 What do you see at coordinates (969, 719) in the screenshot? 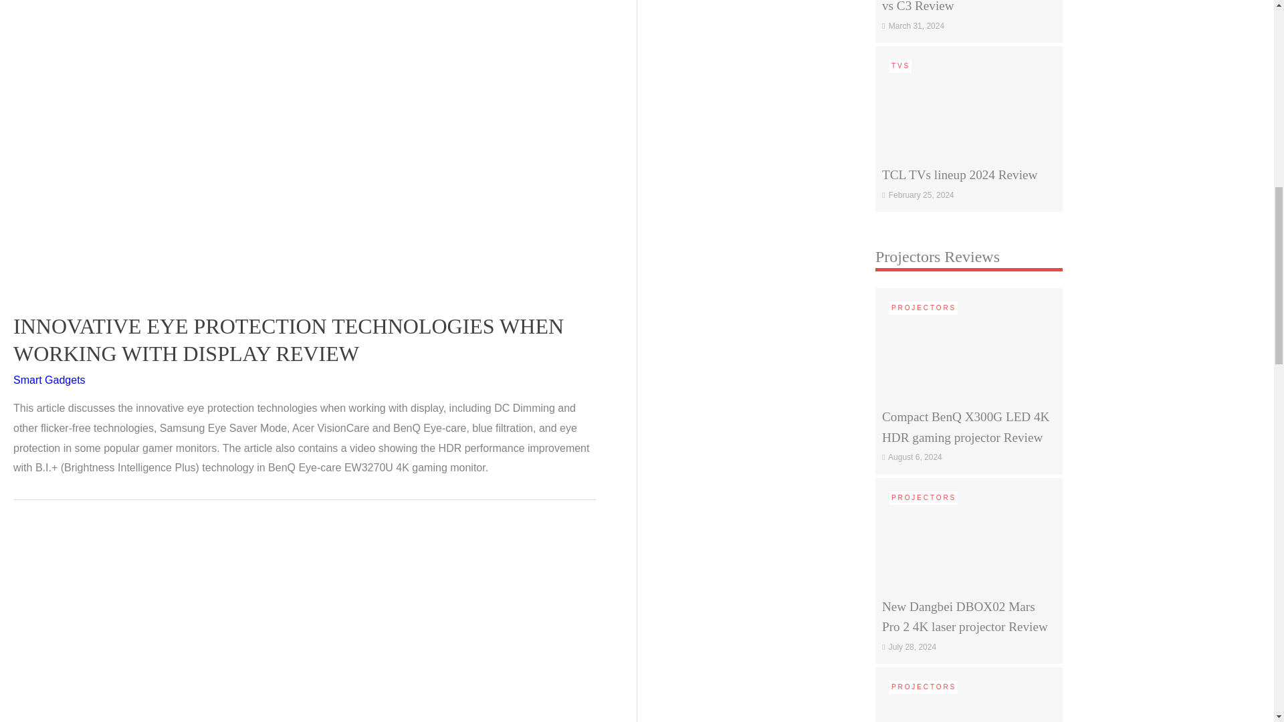
I see `New ViewSonic LX700-4K Gaming Projector Review` at bounding box center [969, 719].